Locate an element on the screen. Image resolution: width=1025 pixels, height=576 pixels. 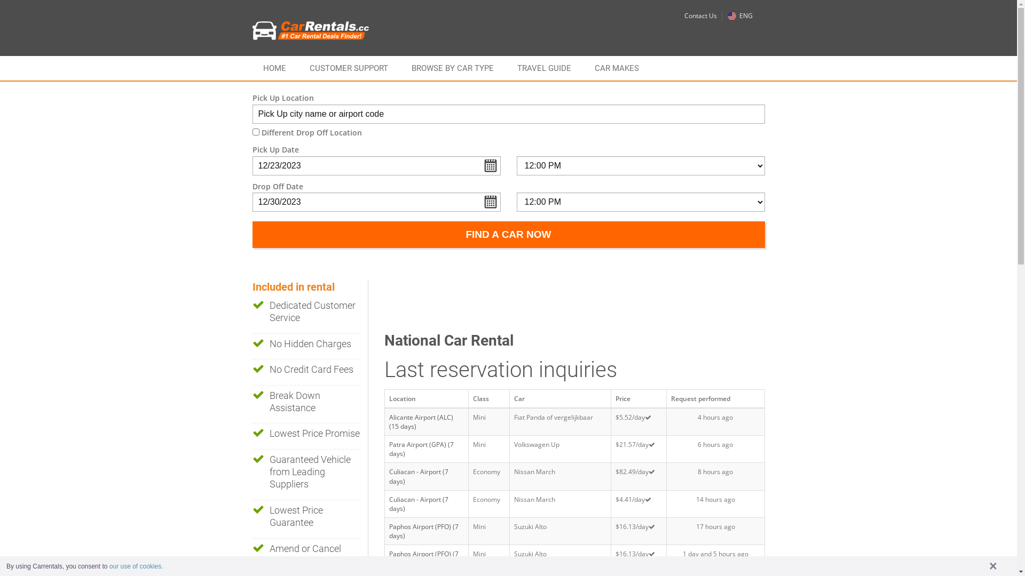
TRAVEL GUIDE is located at coordinates (543, 68).